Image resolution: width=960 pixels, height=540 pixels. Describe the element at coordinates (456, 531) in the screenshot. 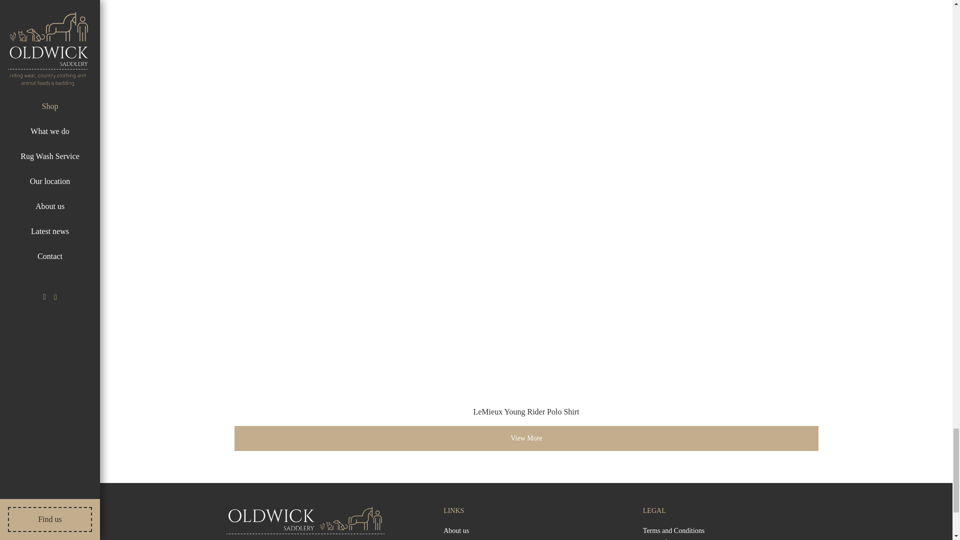

I see `About us` at that location.